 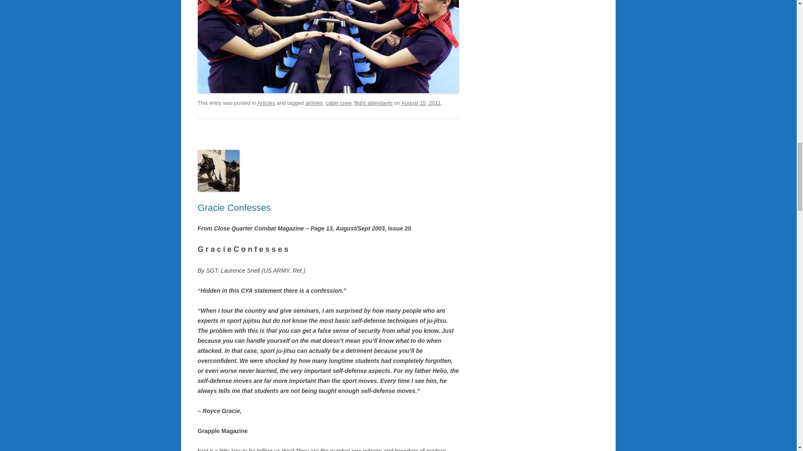 I want to click on cabin crew, so click(x=339, y=103).